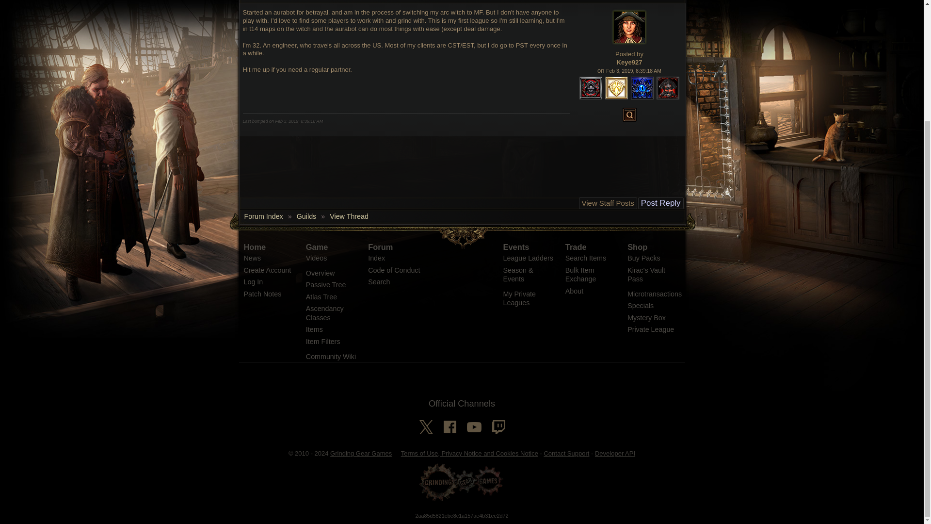 The height and width of the screenshot is (524, 931). I want to click on Sunspire Supporter, so click(617, 88).